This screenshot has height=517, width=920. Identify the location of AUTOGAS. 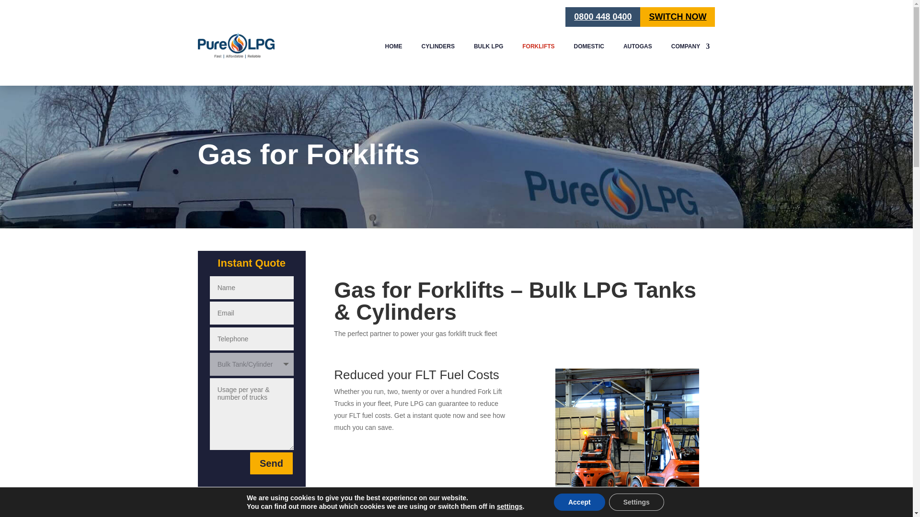
(638, 48).